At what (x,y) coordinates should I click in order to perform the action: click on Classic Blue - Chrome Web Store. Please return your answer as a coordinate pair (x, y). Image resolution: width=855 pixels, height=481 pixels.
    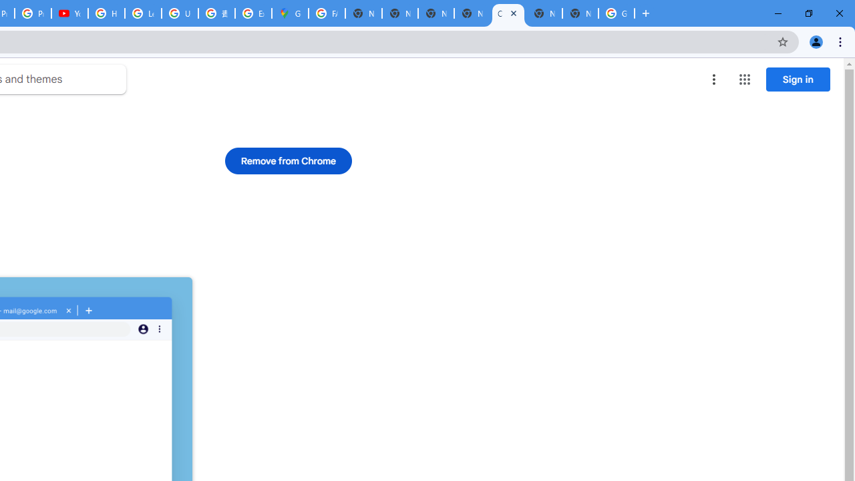
    Looking at the image, I should click on (508, 13).